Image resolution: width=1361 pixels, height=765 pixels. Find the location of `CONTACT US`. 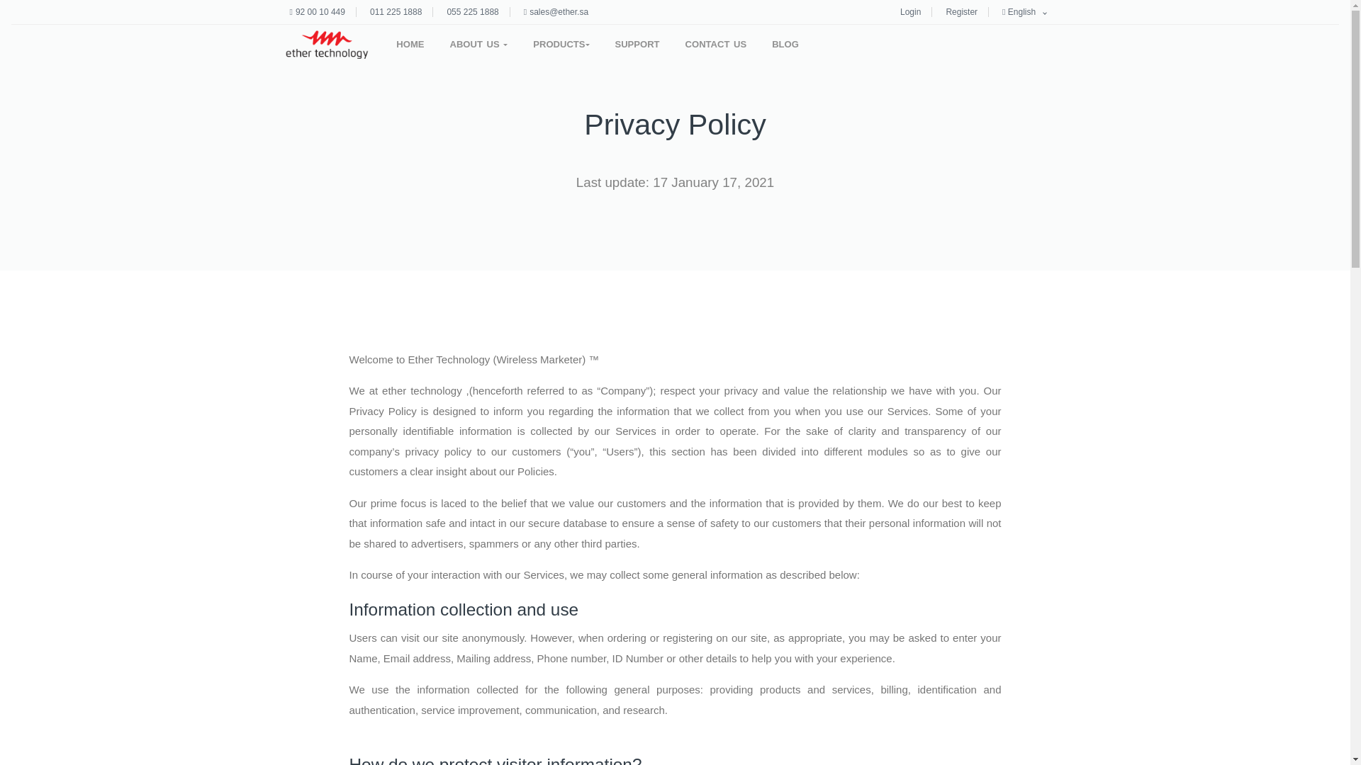

CONTACT US is located at coordinates (716, 44).